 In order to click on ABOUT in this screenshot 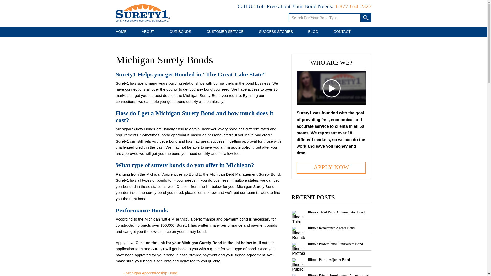, I will do `click(148, 31)`.